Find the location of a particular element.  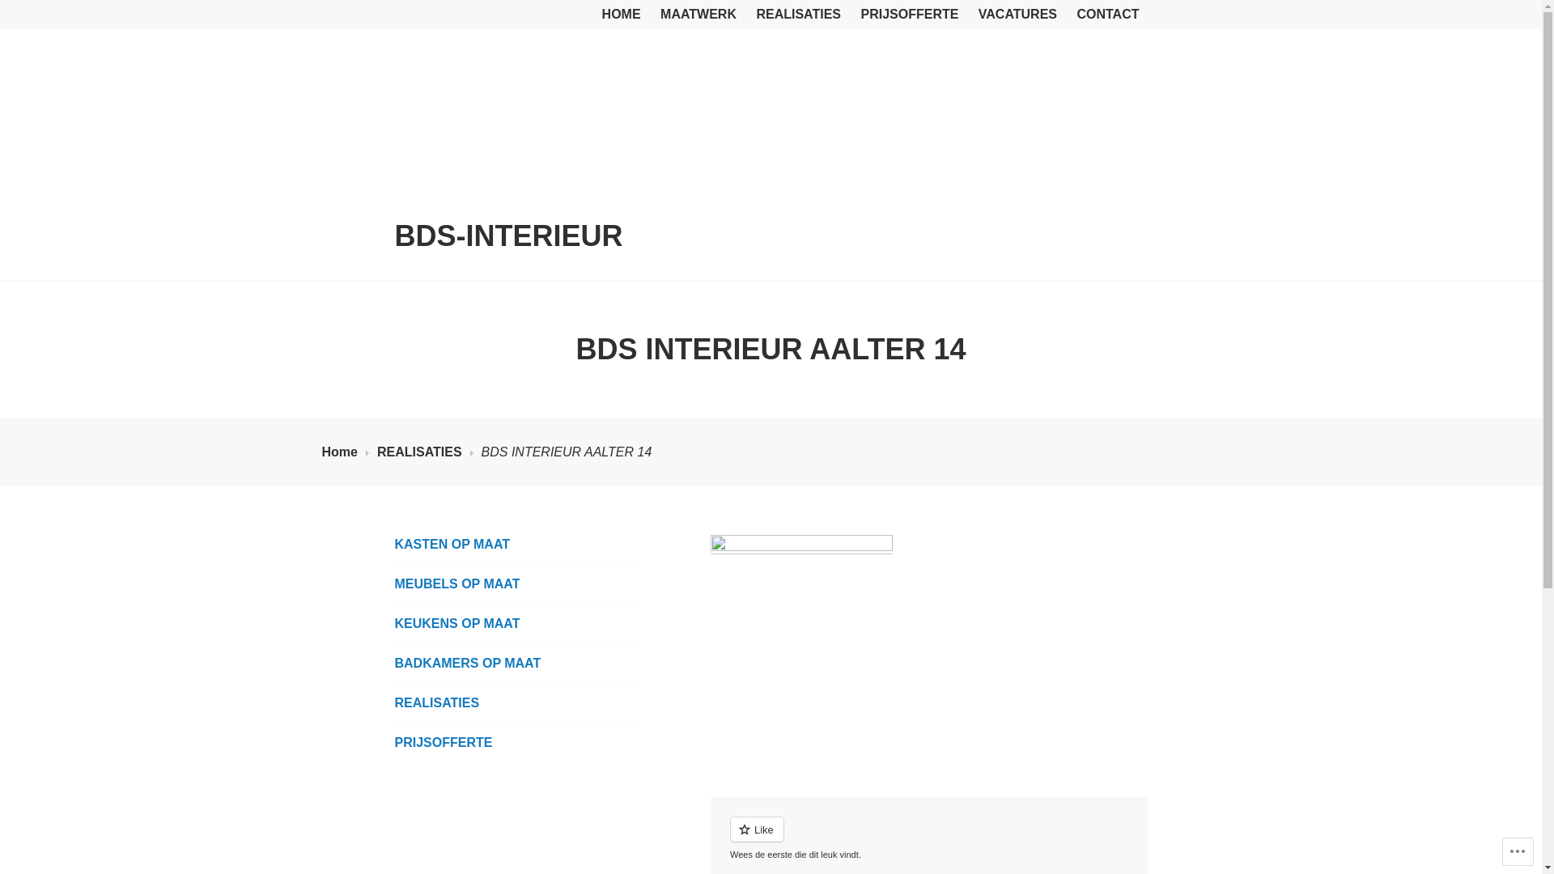

BDS-INTERIEUR is located at coordinates (509, 236).